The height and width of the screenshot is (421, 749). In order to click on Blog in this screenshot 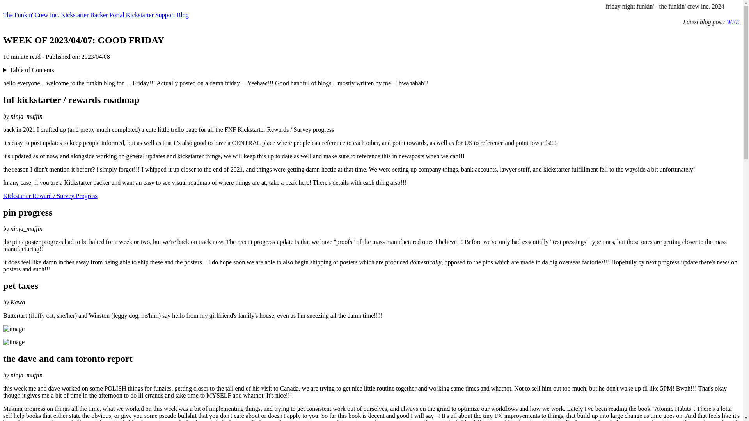, I will do `click(183, 15)`.